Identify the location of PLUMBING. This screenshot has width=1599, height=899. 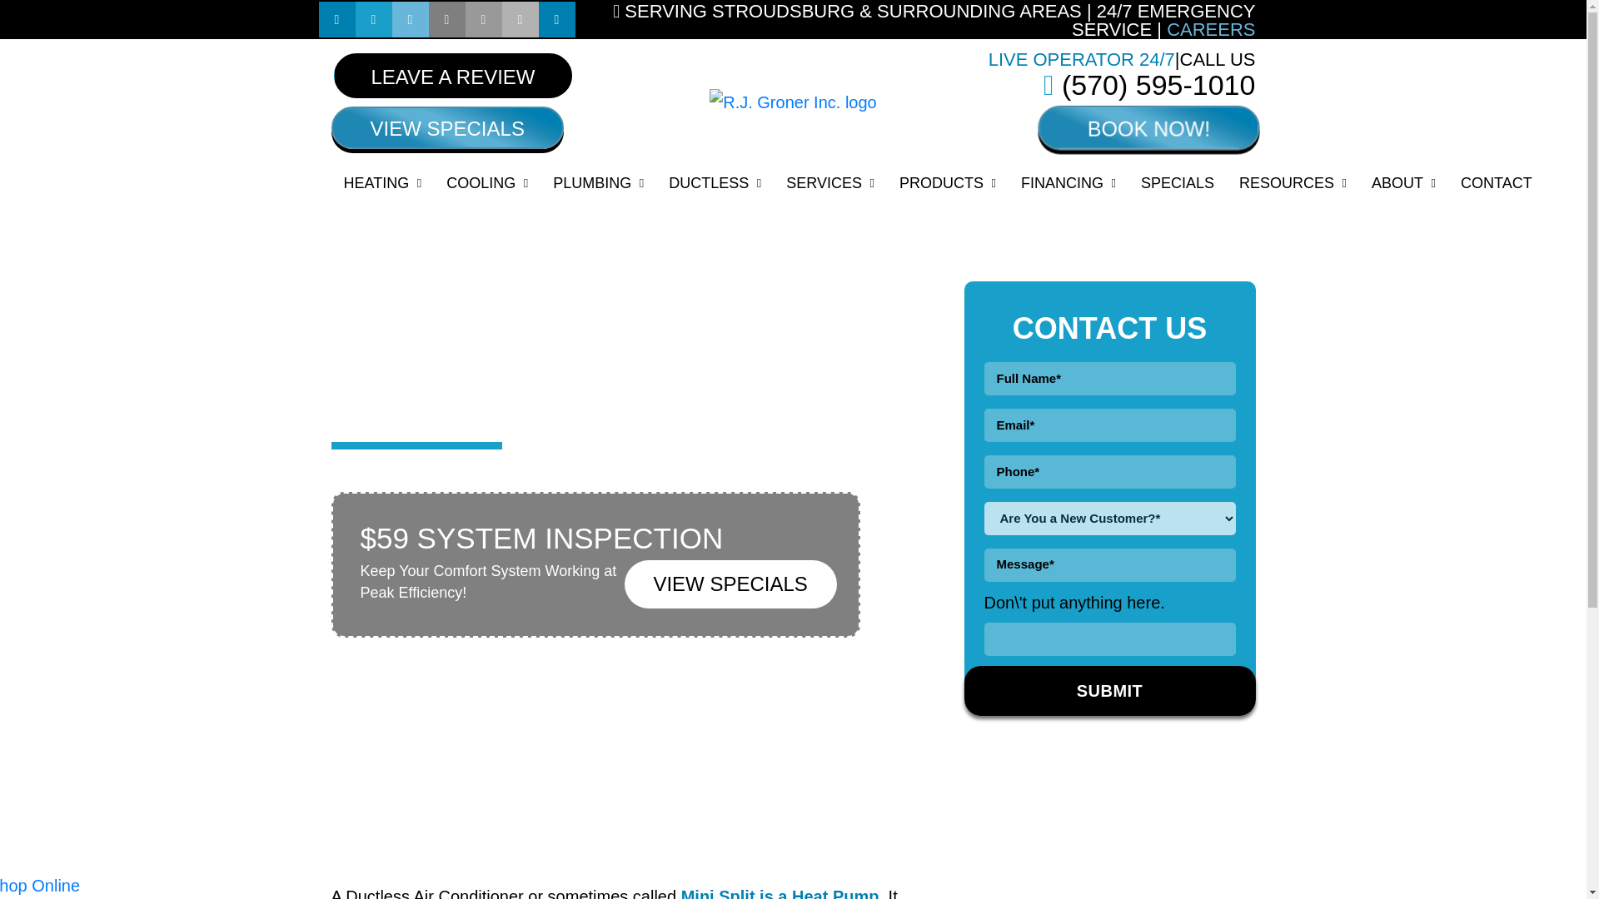
(598, 183).